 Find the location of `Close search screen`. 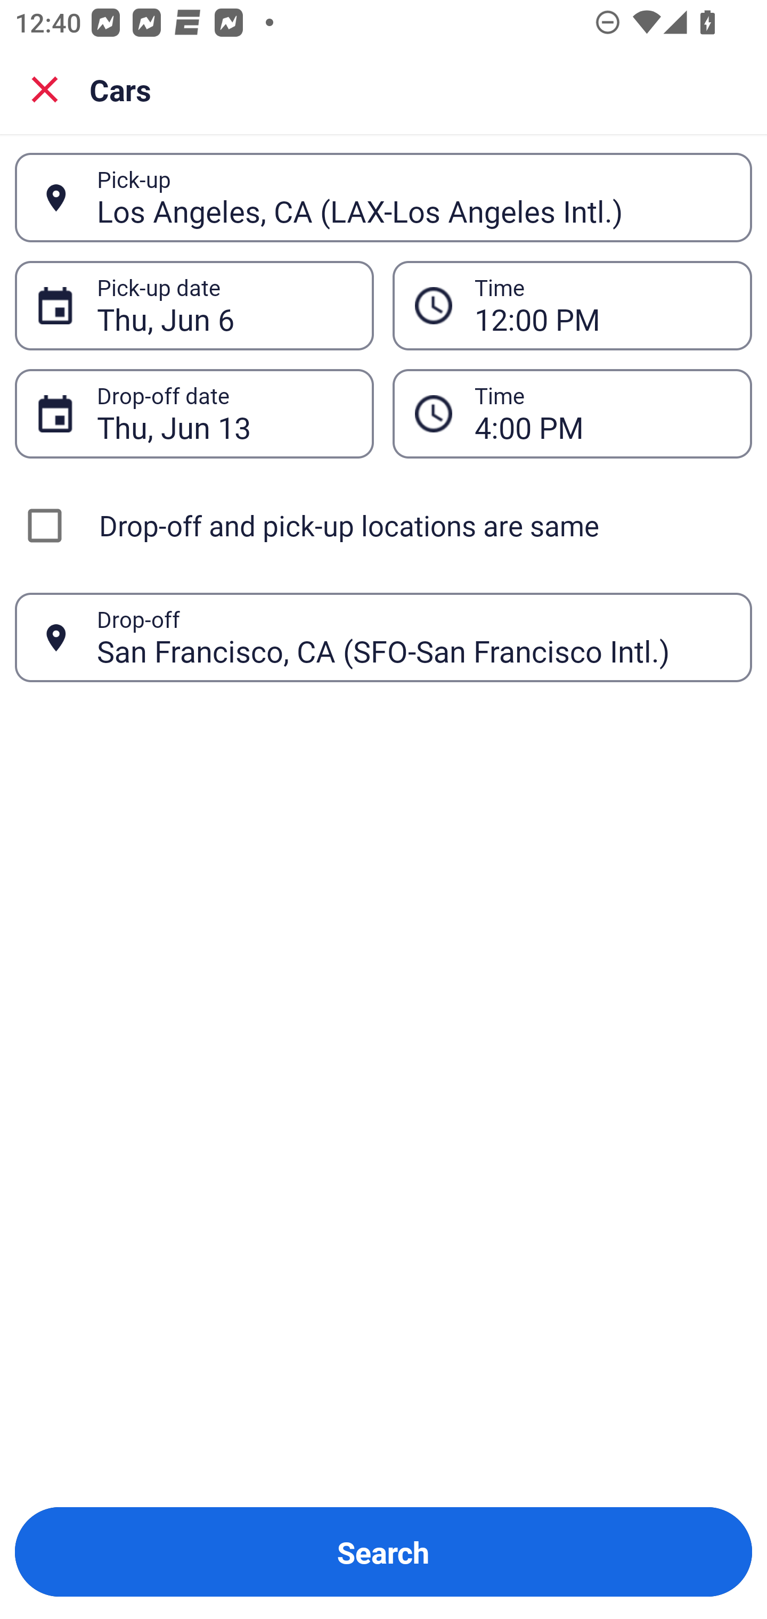

Close search screen is located at coordinates (45, 88).